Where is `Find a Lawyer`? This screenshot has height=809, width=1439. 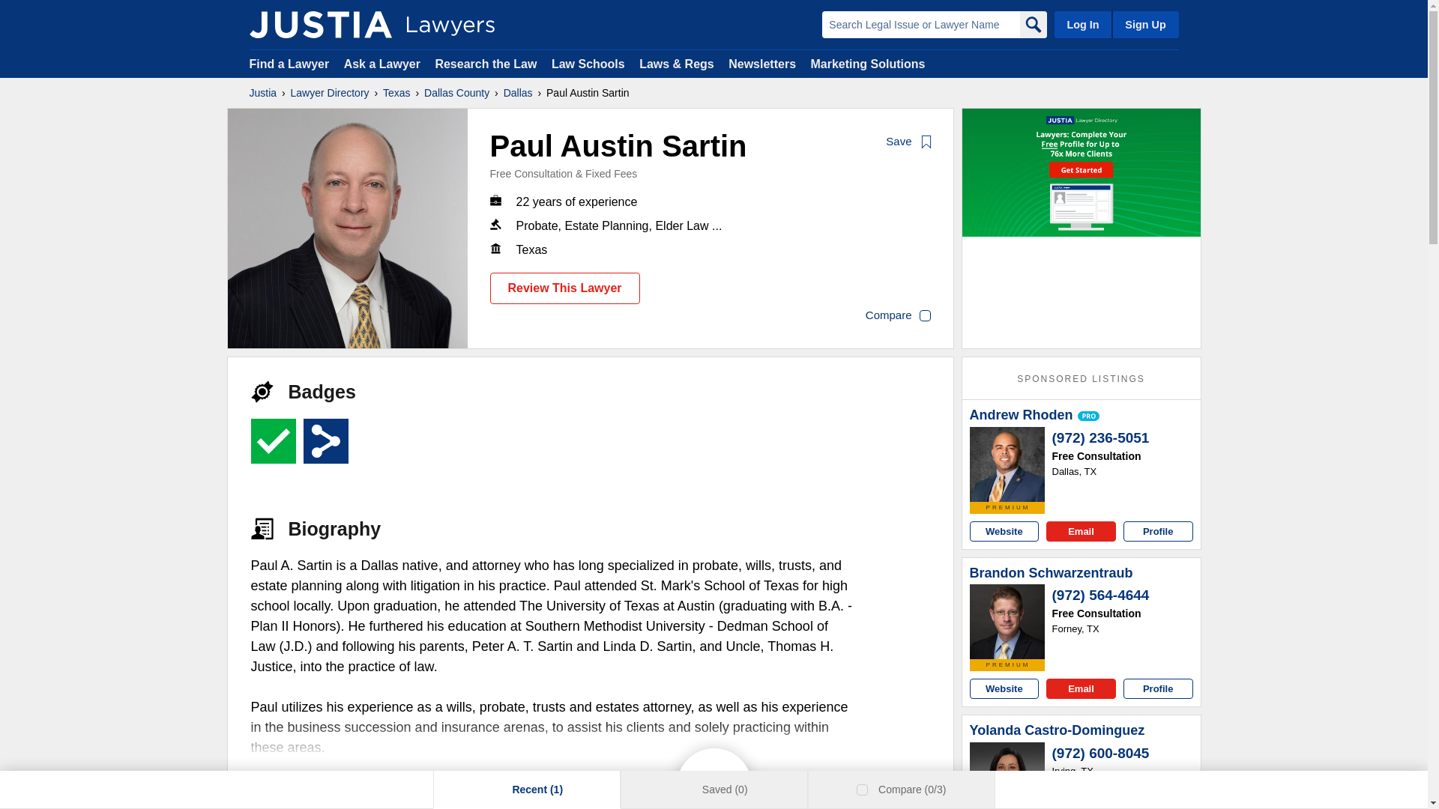 Find a Lawyer is located at coordinates (289, 63).